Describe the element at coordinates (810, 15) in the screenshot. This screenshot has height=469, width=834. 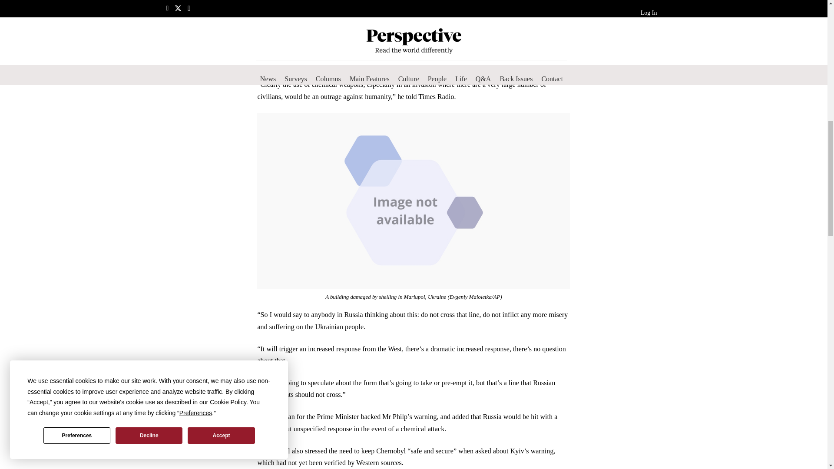
I see `Back to top` at that location.